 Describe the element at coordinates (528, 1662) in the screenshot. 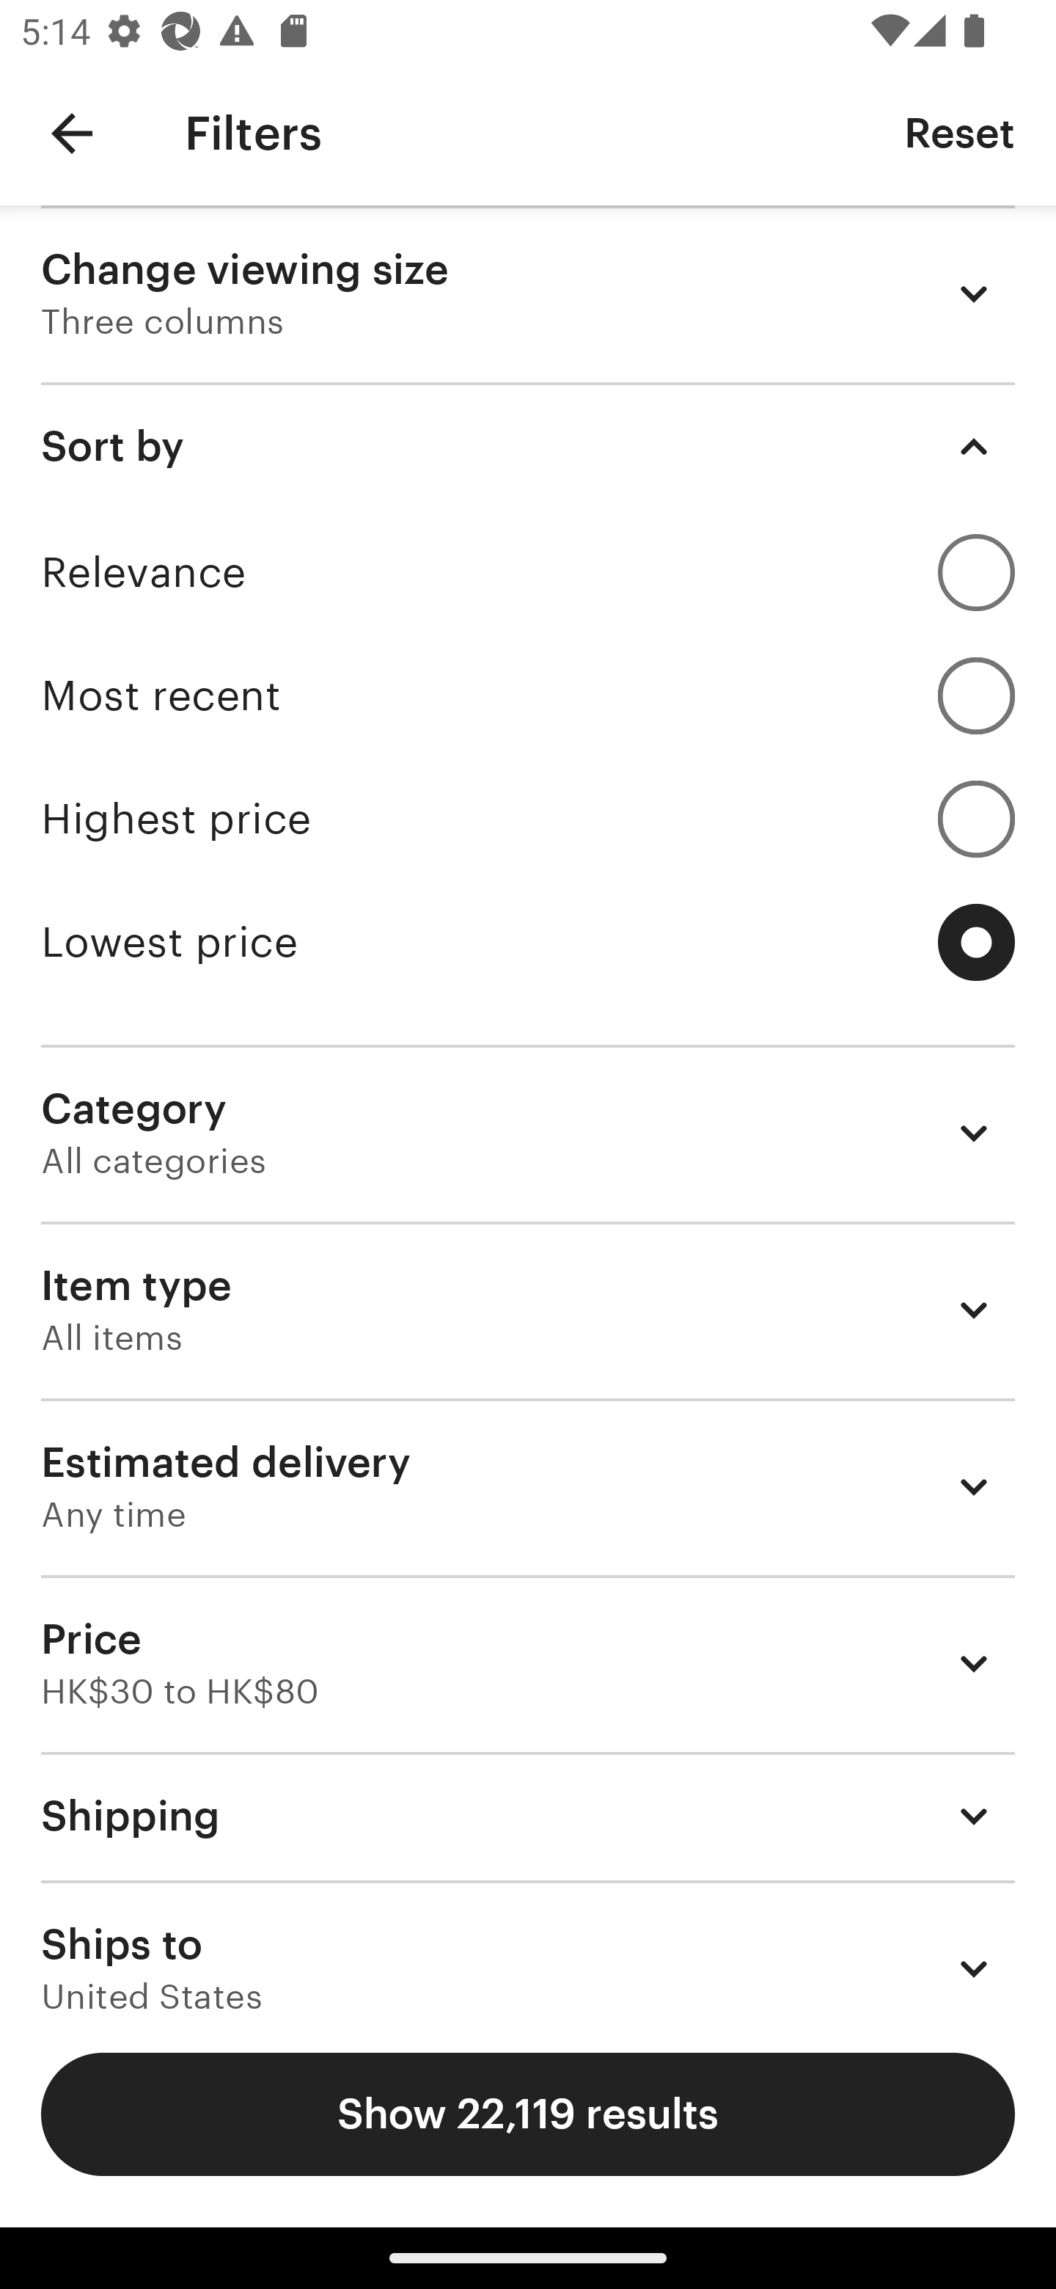

I see `Price HK$30 to HK$80` at that location.